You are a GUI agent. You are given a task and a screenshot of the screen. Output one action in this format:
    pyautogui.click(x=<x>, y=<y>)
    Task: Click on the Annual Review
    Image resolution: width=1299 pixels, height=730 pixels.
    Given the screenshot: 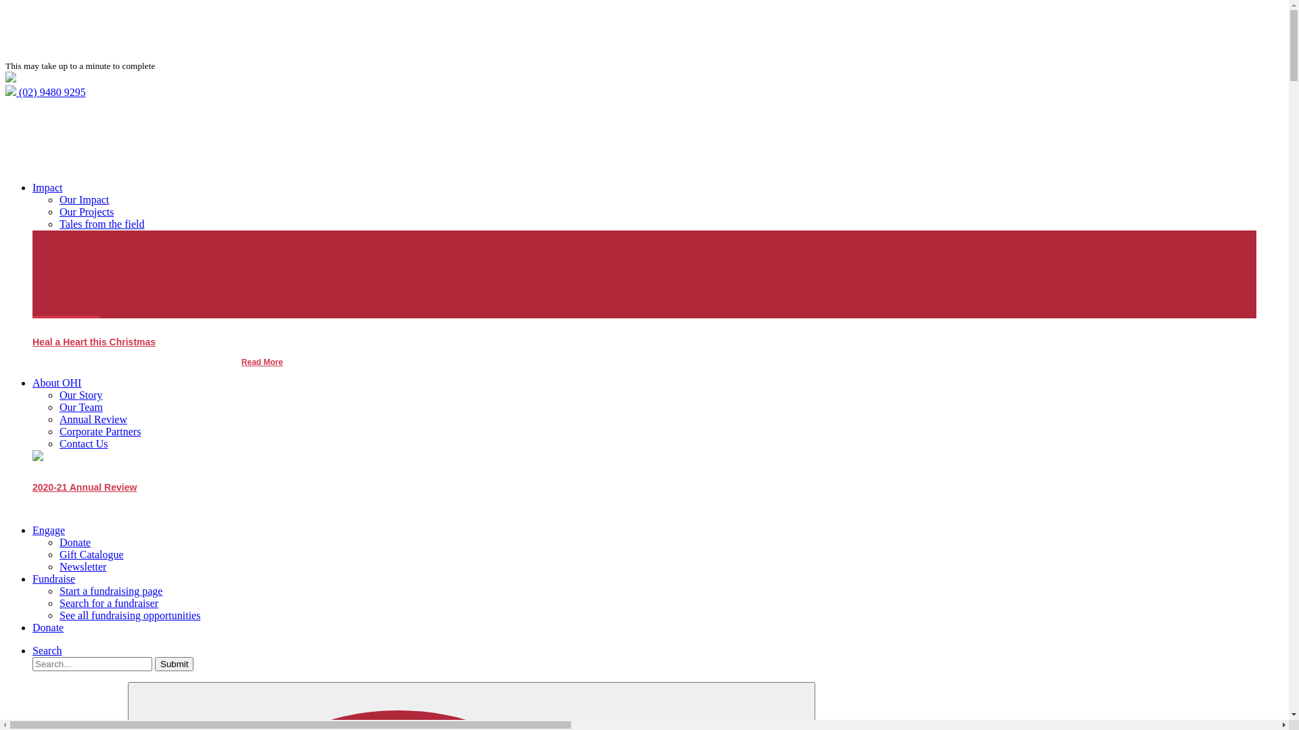 What is the action you would take?
    pyautogui.click(x=93, y=419)
    